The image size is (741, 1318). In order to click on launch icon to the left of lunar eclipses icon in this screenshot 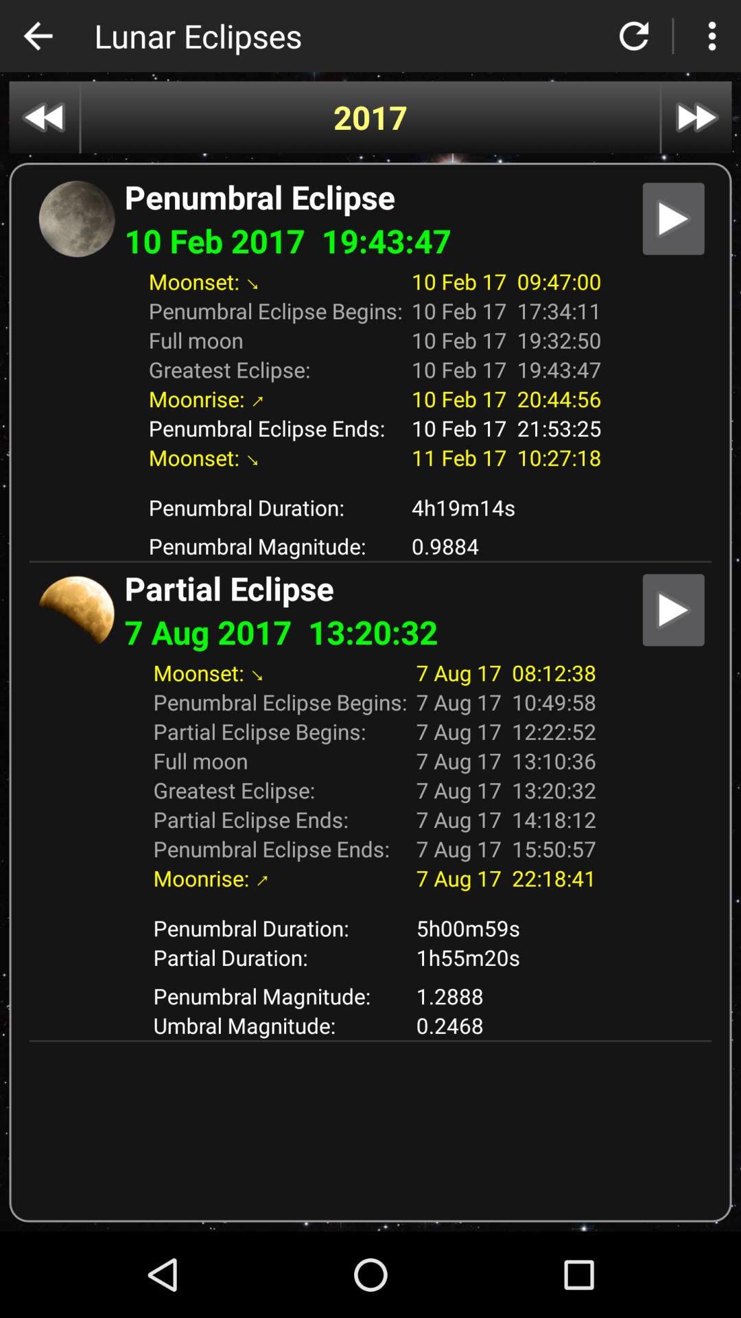, I will do `click(38, 36)`.